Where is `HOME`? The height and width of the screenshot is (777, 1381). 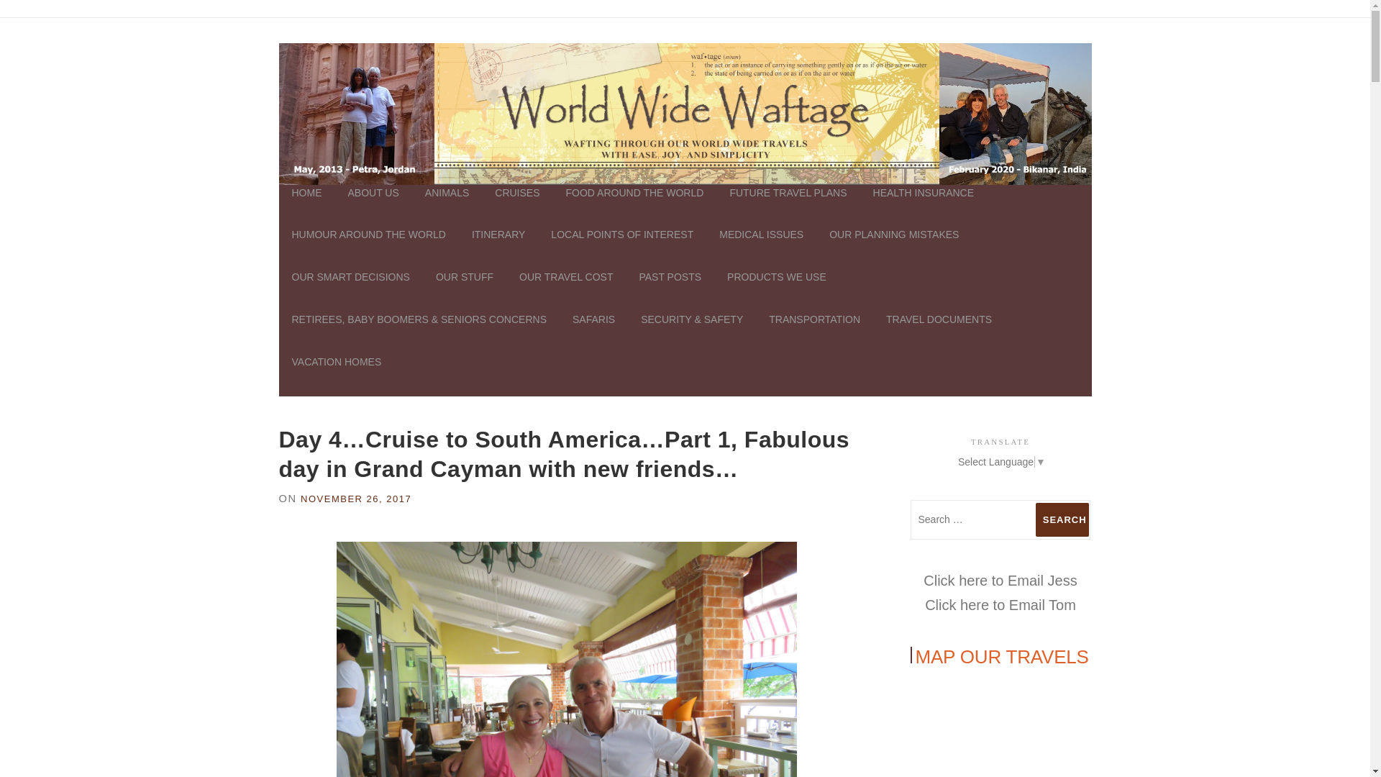
HOME is located at coordinates (306, 206).